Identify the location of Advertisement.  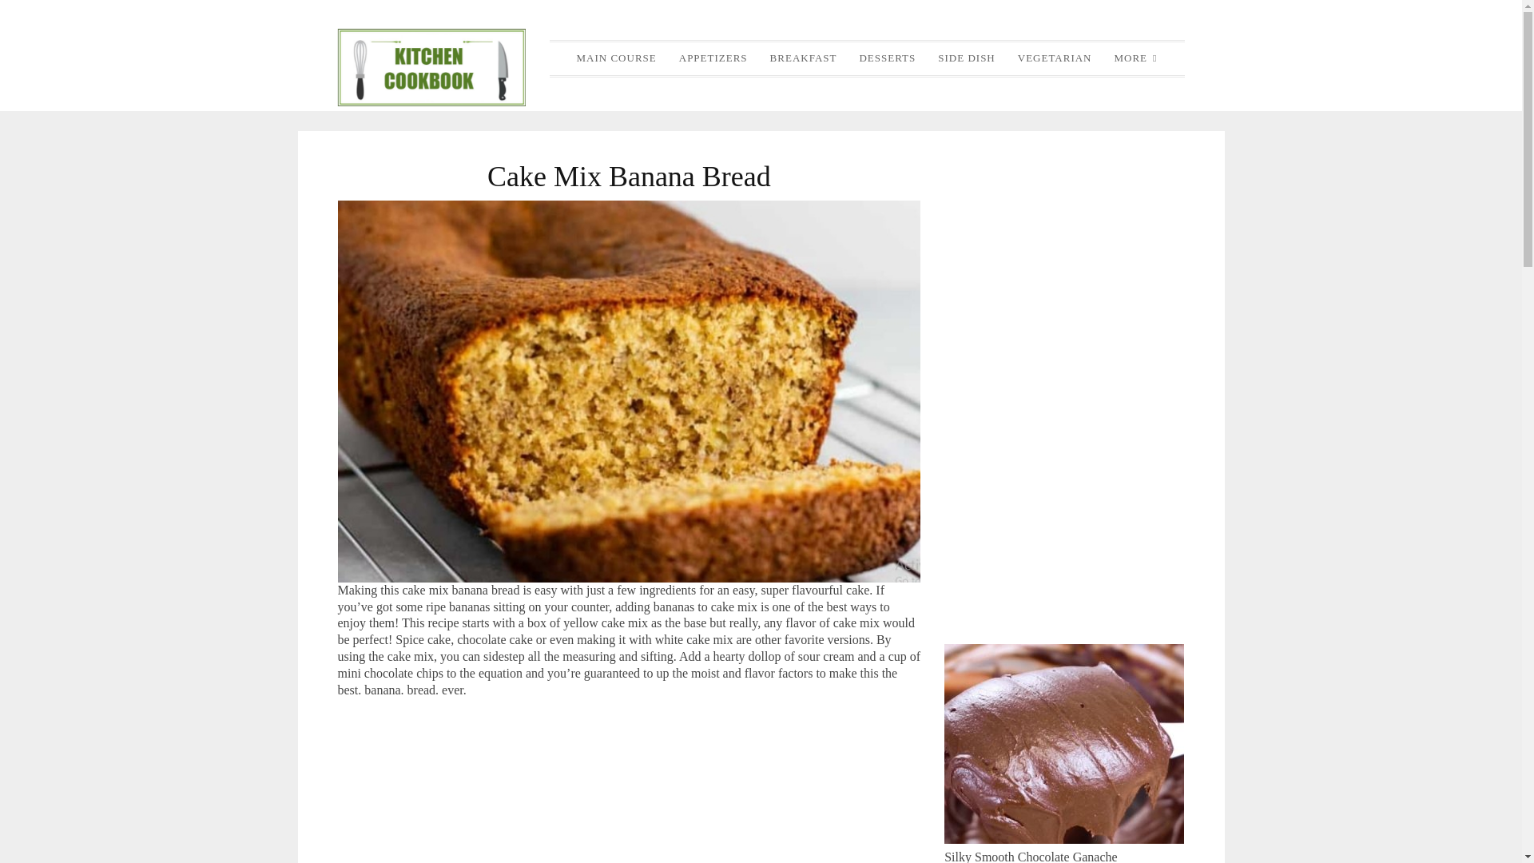
(1064, 371).